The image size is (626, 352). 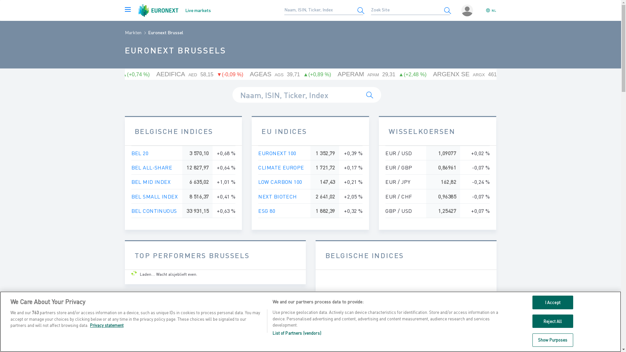 What do you see at coordinates (361, 10) in the screenshot?
I see `Search` at bounding box center [361, 10].